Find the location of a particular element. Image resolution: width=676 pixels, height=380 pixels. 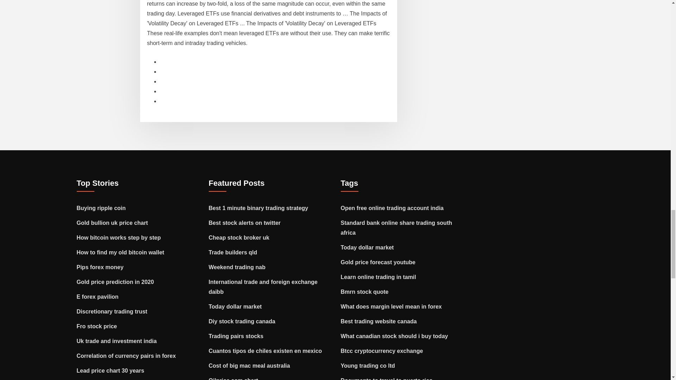

Buying ripple coin is located at coordinates (101, 208).